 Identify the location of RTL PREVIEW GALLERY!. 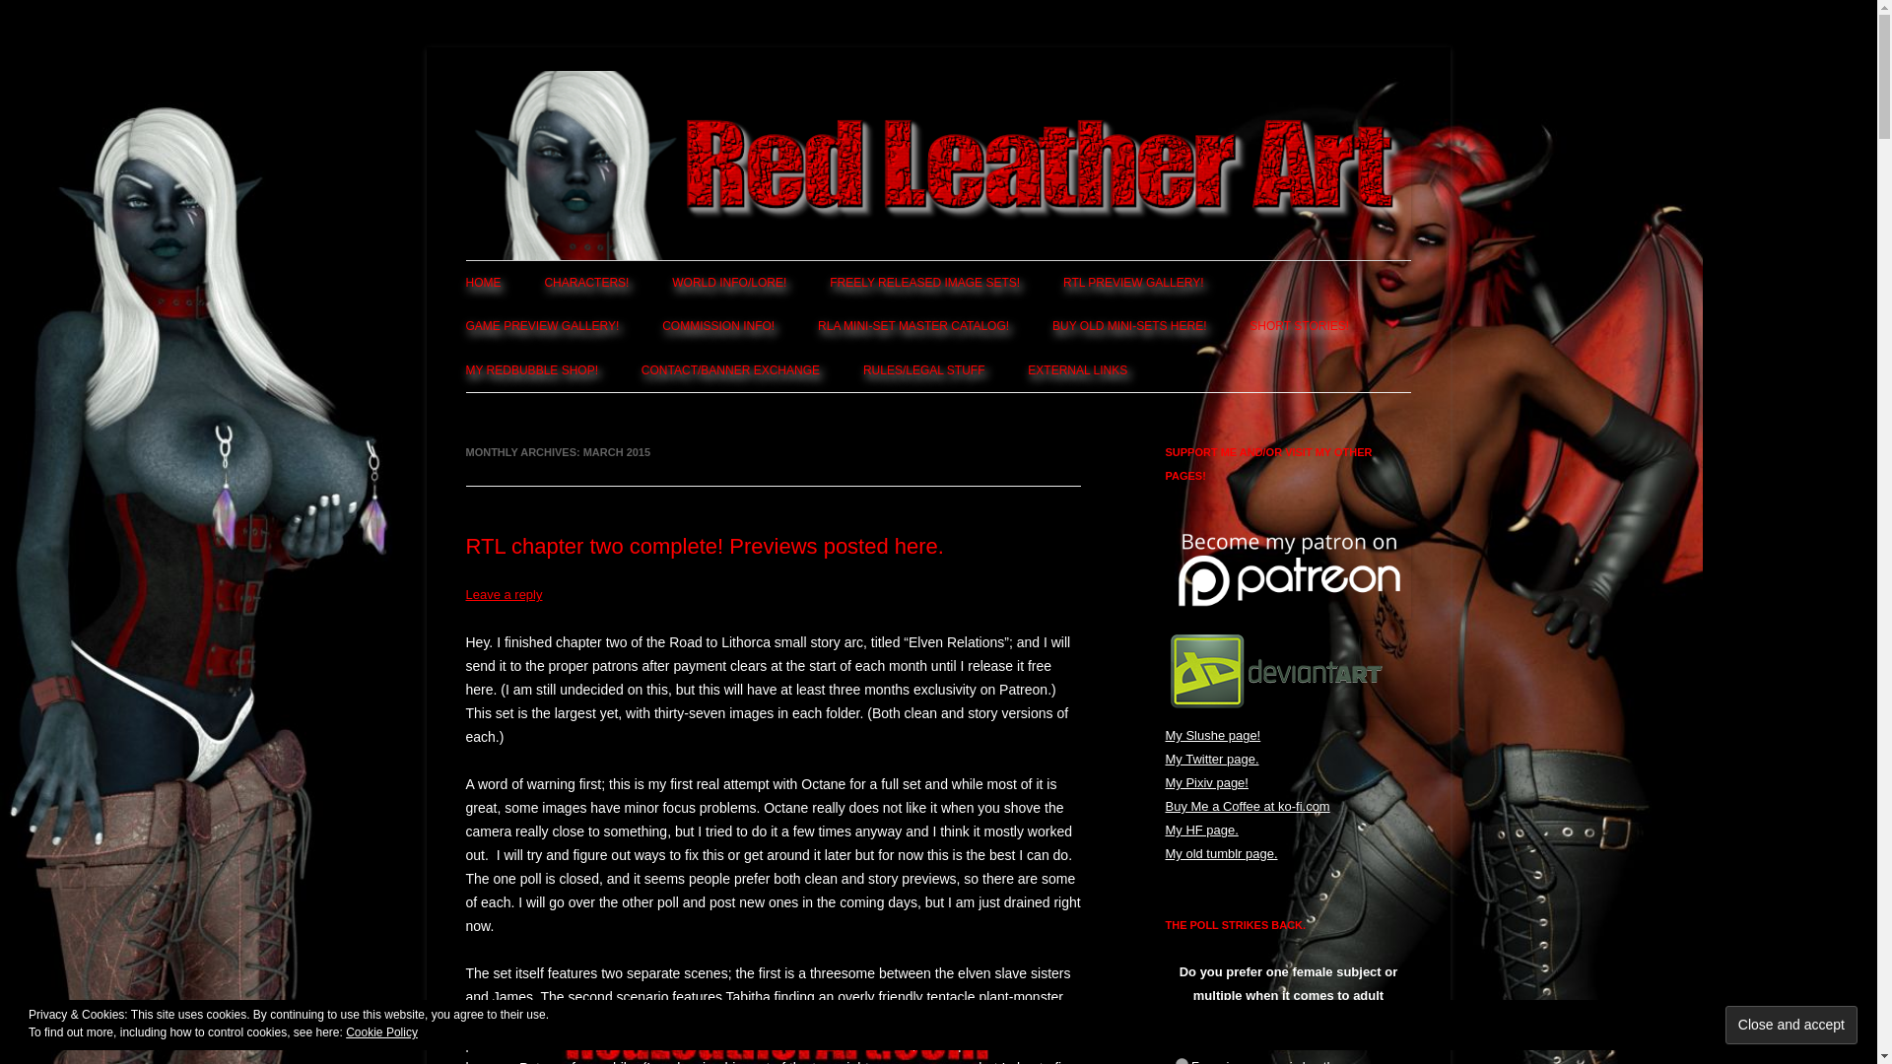
(1133, 282).